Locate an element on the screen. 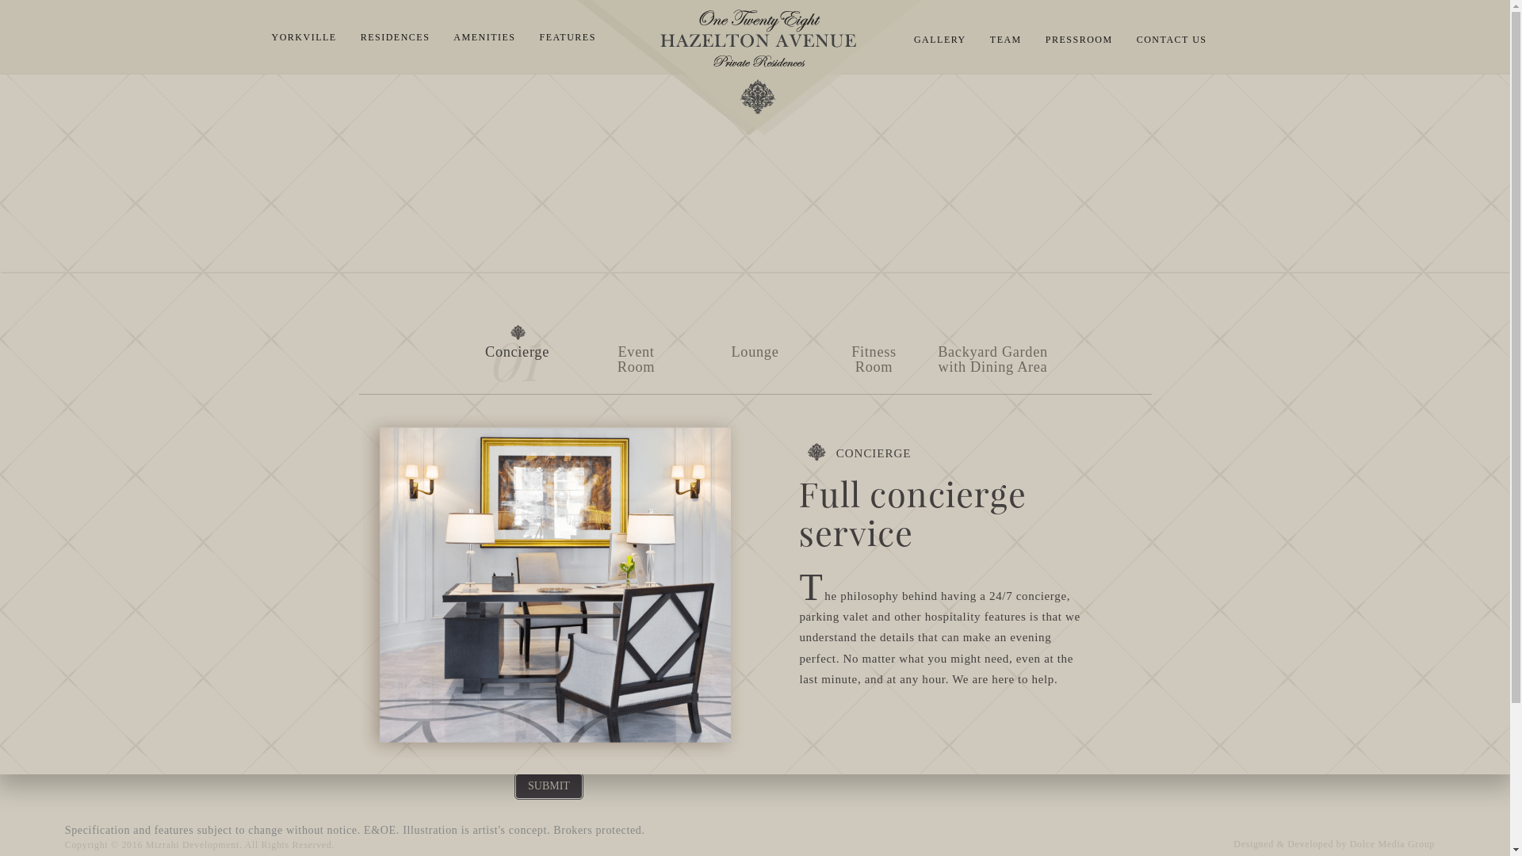 The image size is (1522, 856). 416-519-6717 is located at coordinates (252, 701).